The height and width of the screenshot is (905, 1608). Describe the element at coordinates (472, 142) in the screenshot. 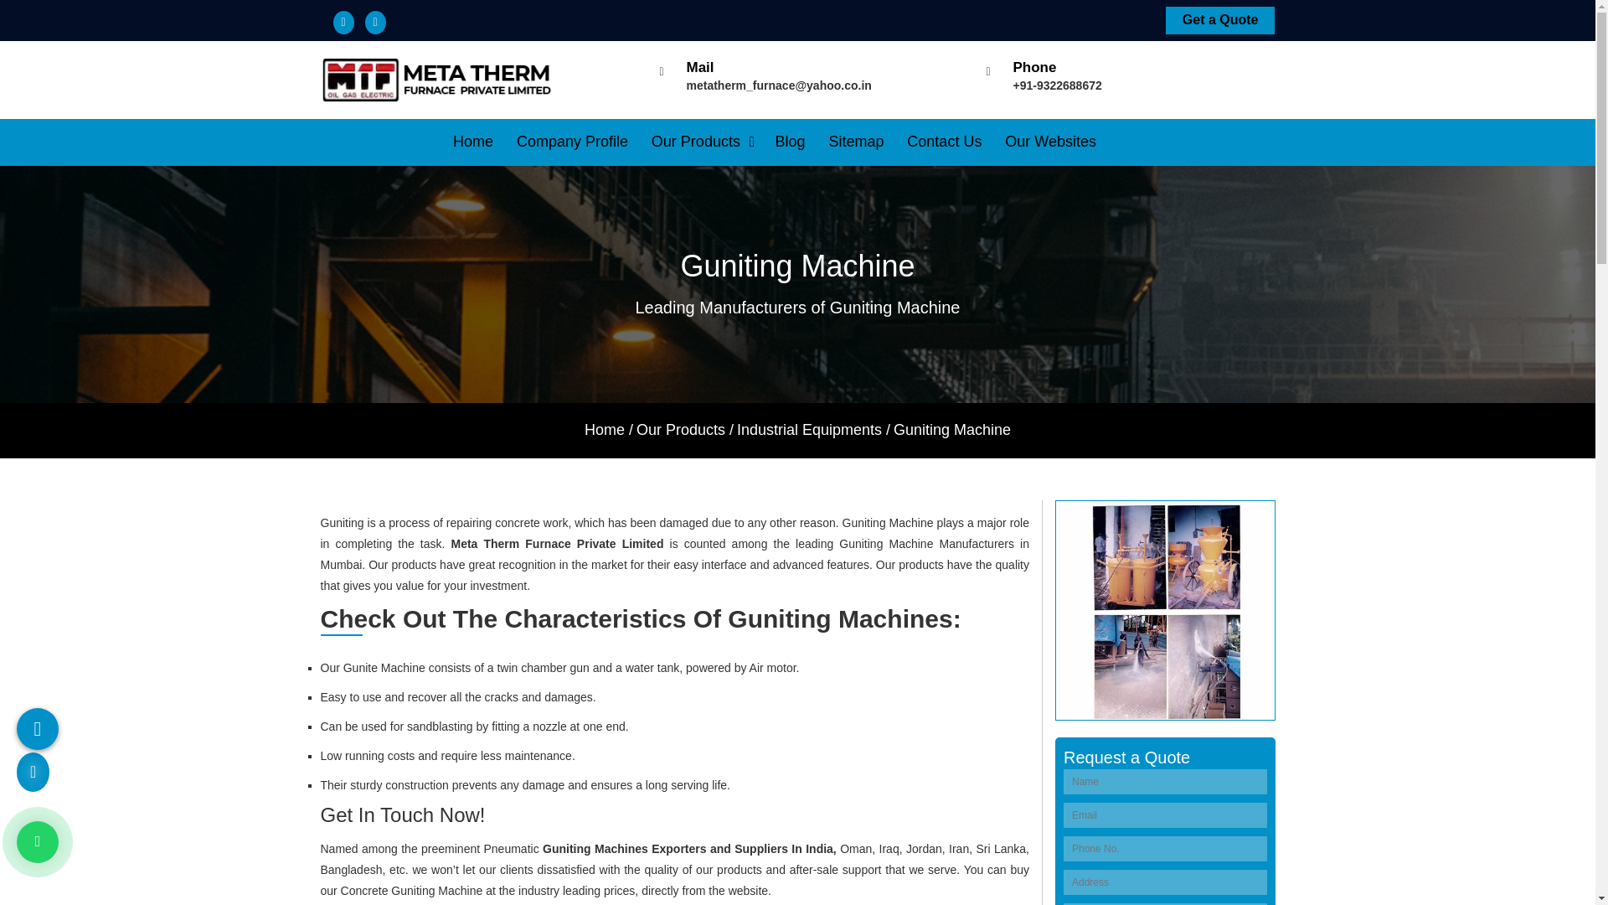

I see `Home` at that location.